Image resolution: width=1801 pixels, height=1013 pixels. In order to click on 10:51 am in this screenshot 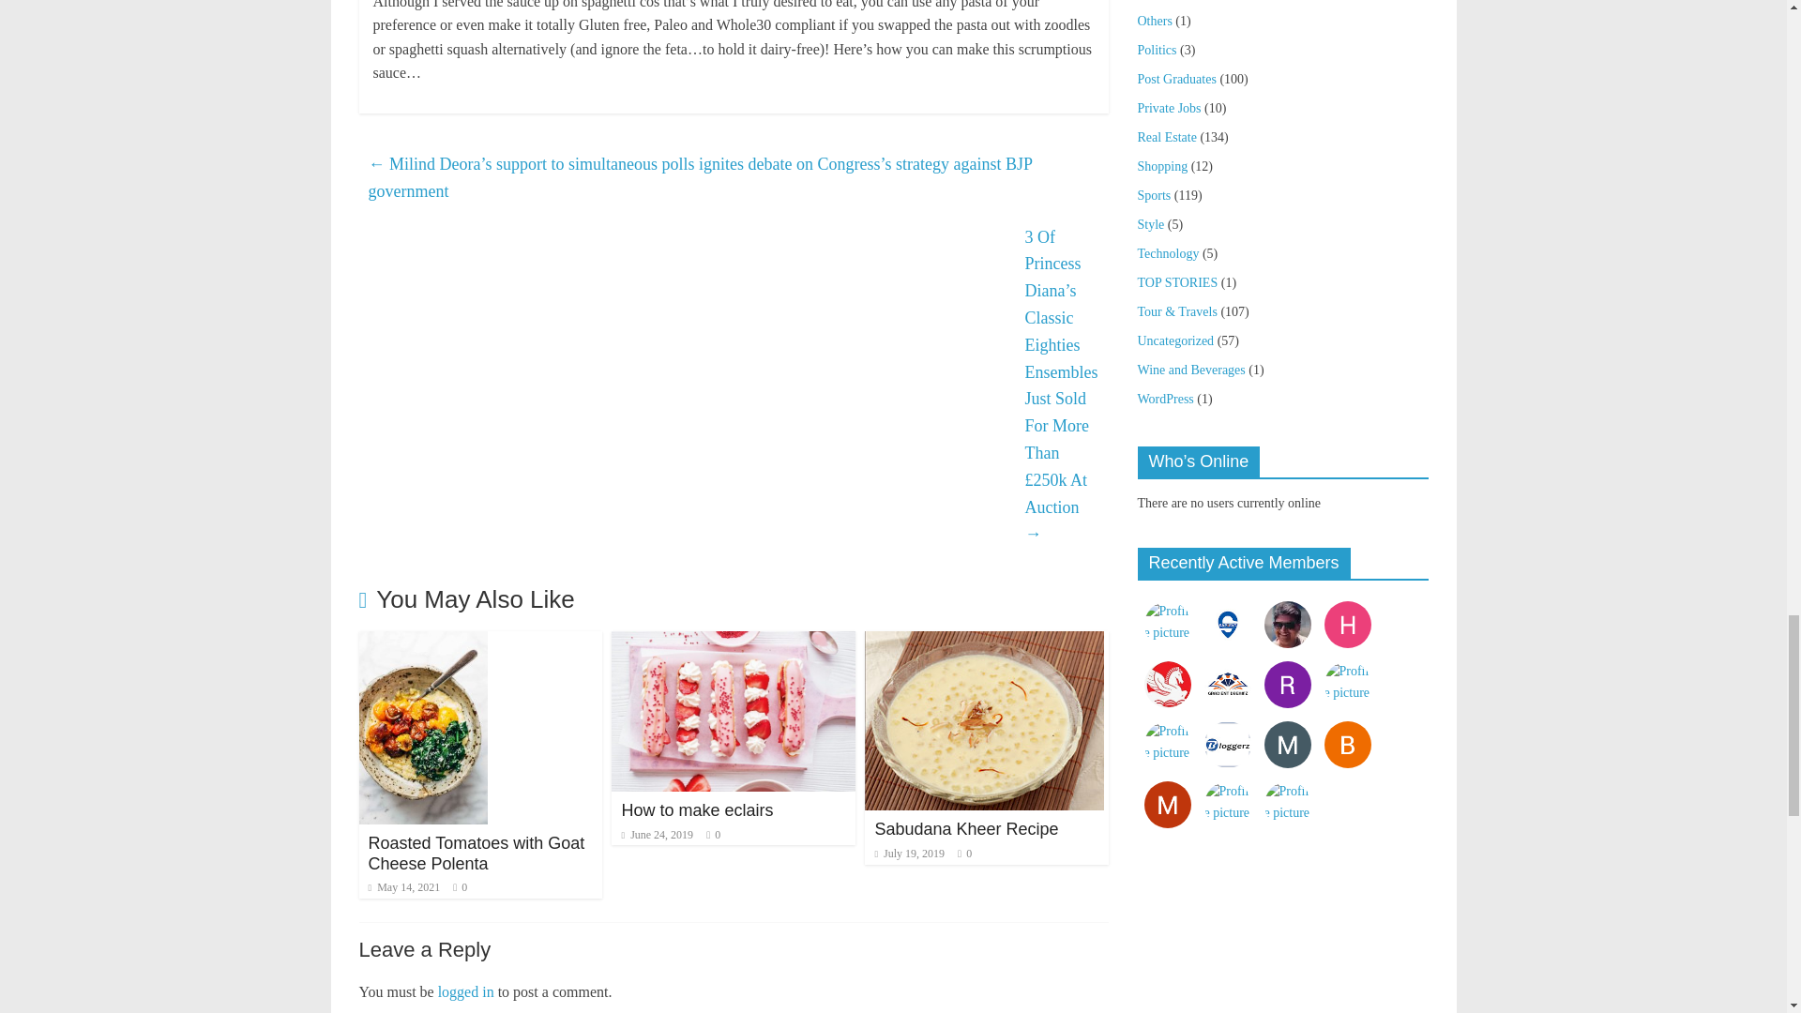, I will do `click(908, 853)`.